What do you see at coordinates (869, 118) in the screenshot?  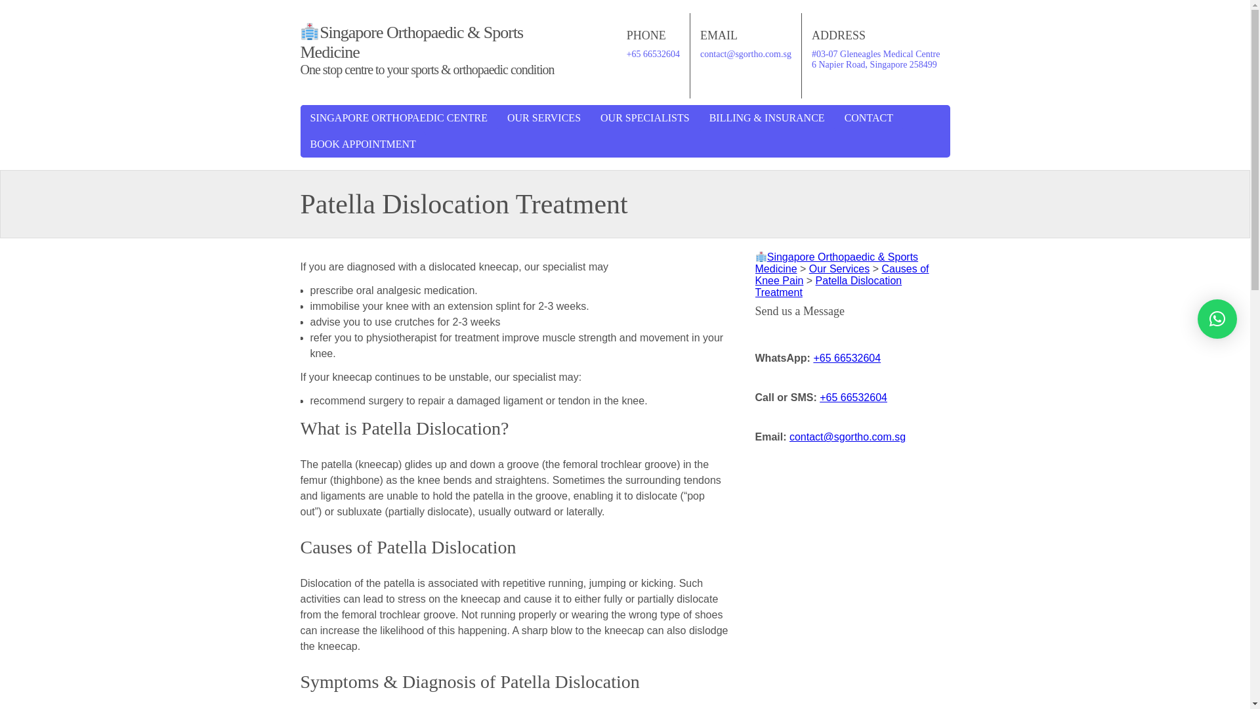 I see `Contact Us` at bounding box center [869, 118].